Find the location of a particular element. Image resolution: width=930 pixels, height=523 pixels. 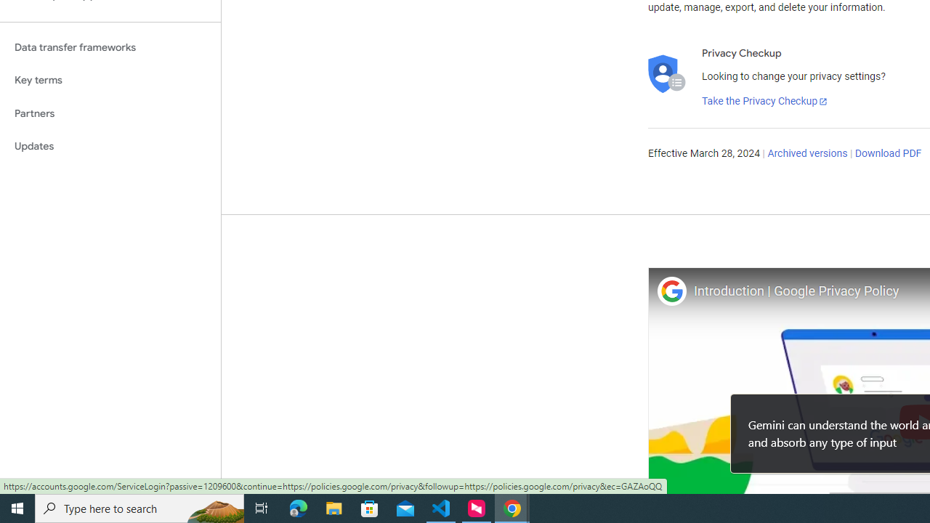

Photo image of Google is located at coordinates (671, 291).